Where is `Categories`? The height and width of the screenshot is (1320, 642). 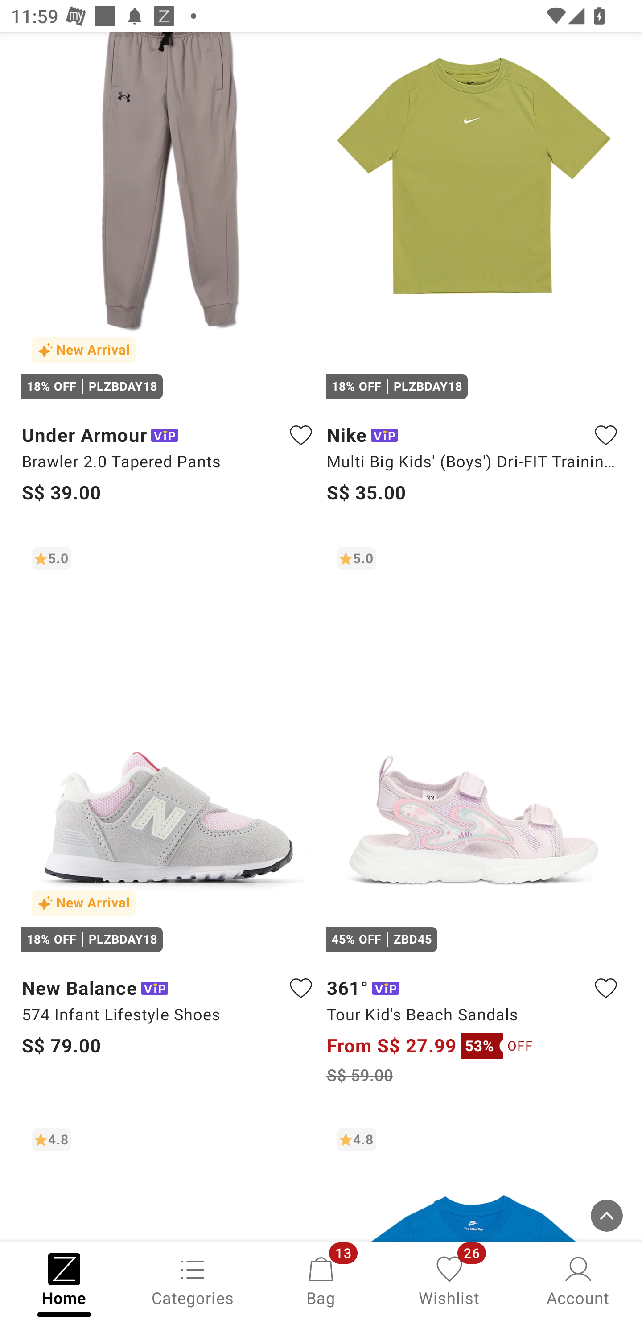
Categories is located at coordinates (193, 1280).